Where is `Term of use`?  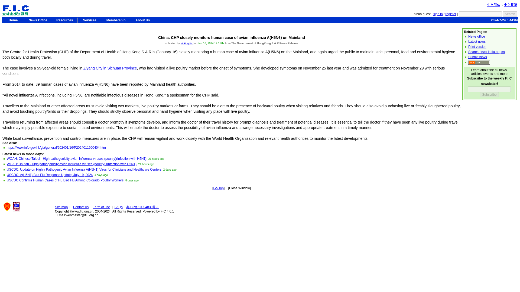
Term of use is located at coordinates (102, 207).